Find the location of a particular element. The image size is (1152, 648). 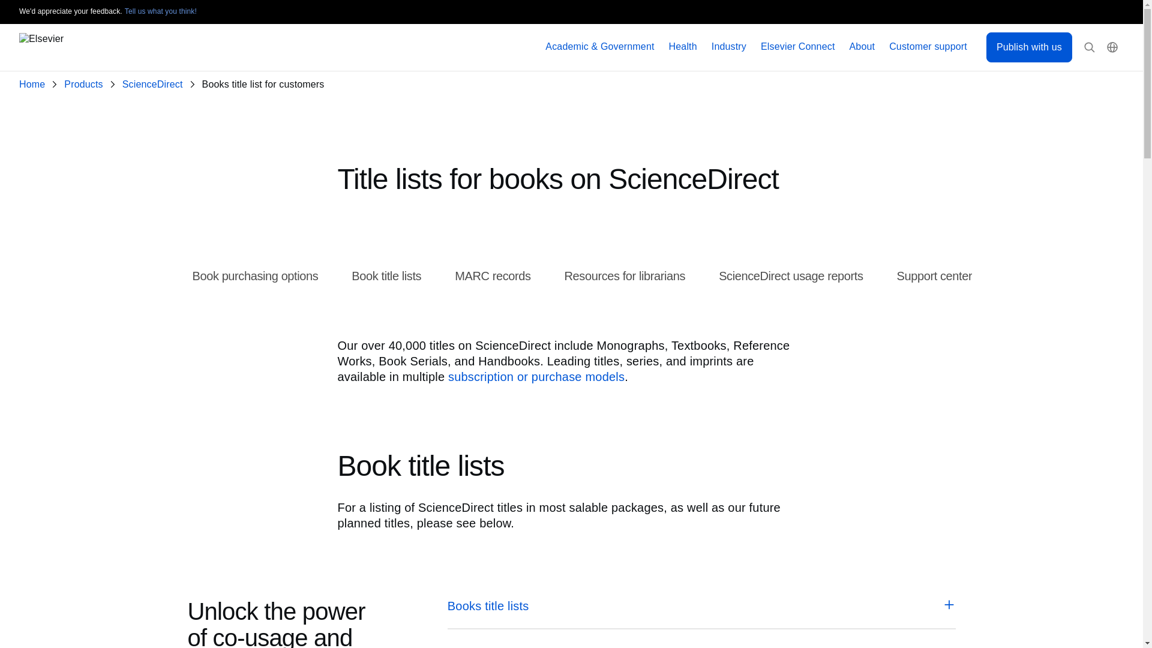

Industry is located at coordinates (729, 47).